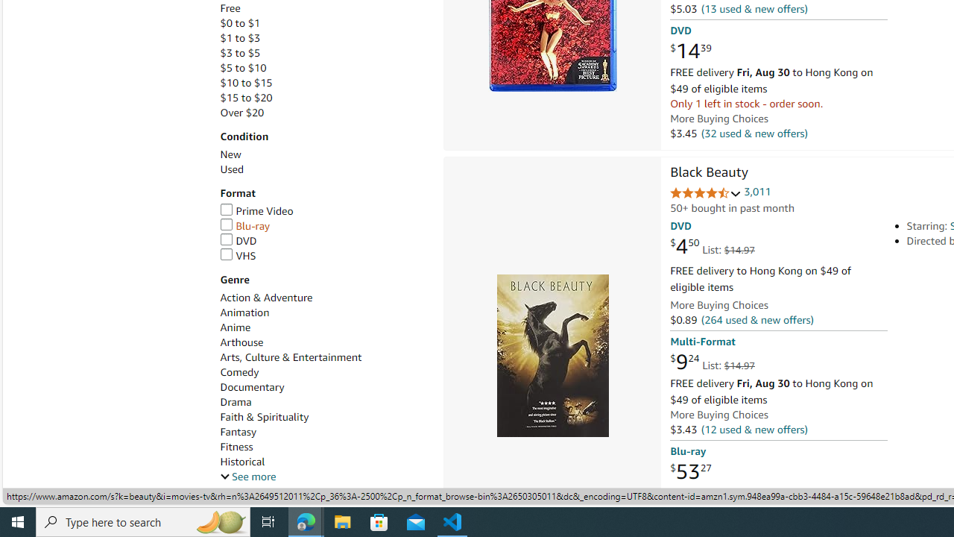  Describe the element at coordinates (712, 362) in the screenshot. I see `$9.24 List: $14.97` at that location.